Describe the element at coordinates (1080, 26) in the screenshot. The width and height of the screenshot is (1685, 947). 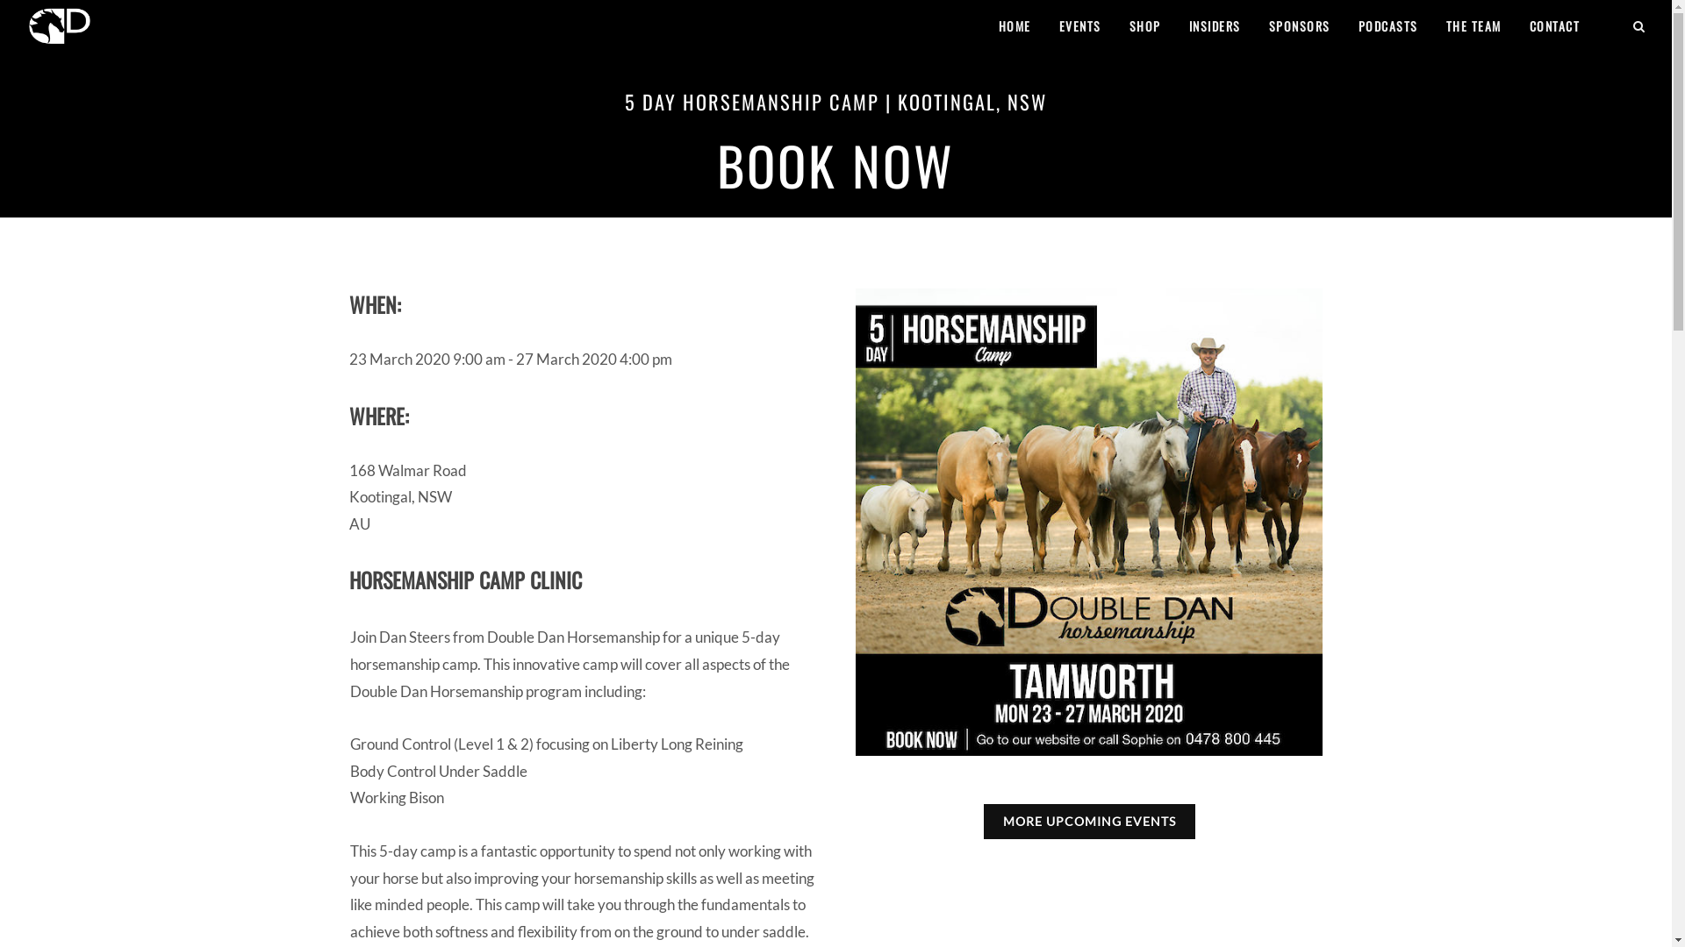
I see `EVENTS` at that location.